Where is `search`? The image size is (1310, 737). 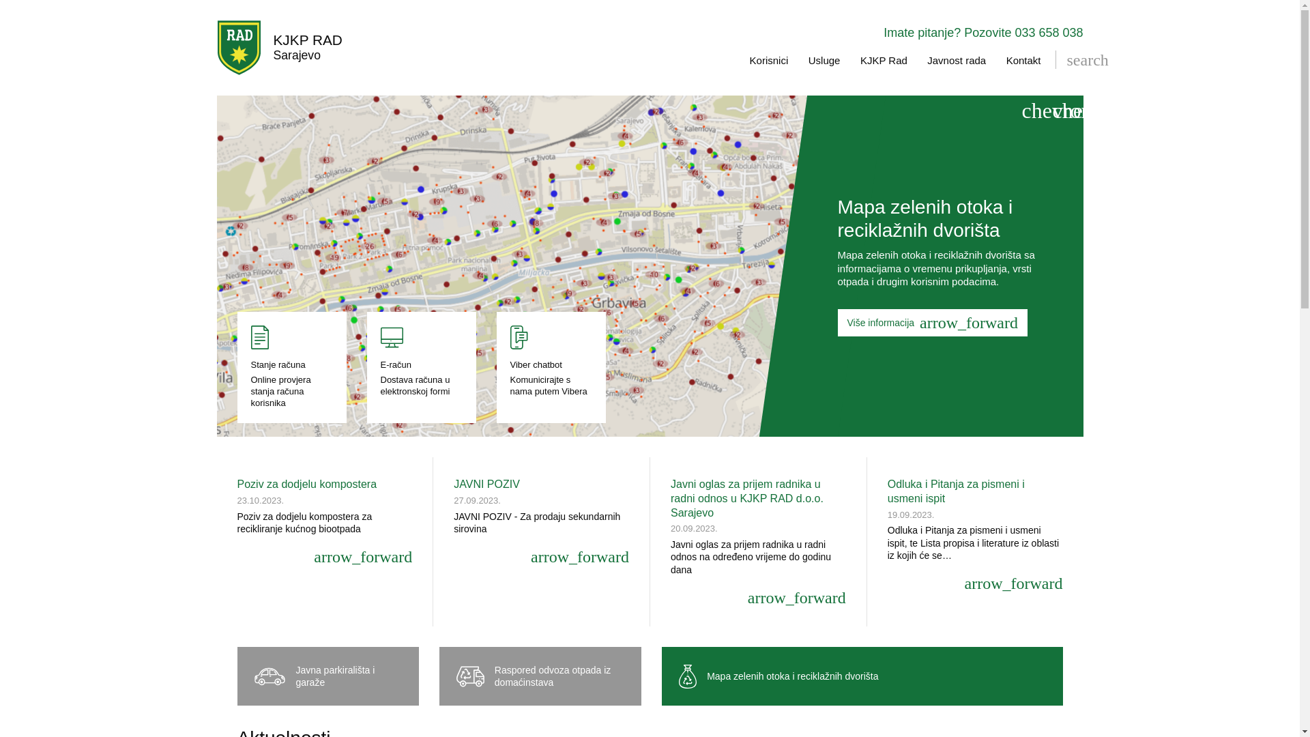
search is located at coordinates (1073, 61).